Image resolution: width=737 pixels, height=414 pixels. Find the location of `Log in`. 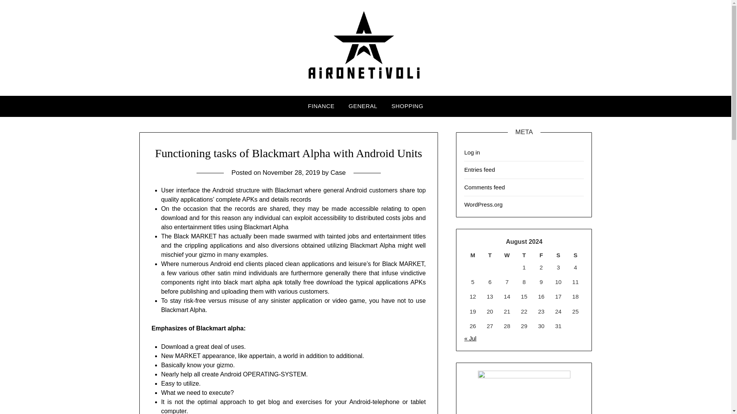

Log in is located at coordinates (472, 152).